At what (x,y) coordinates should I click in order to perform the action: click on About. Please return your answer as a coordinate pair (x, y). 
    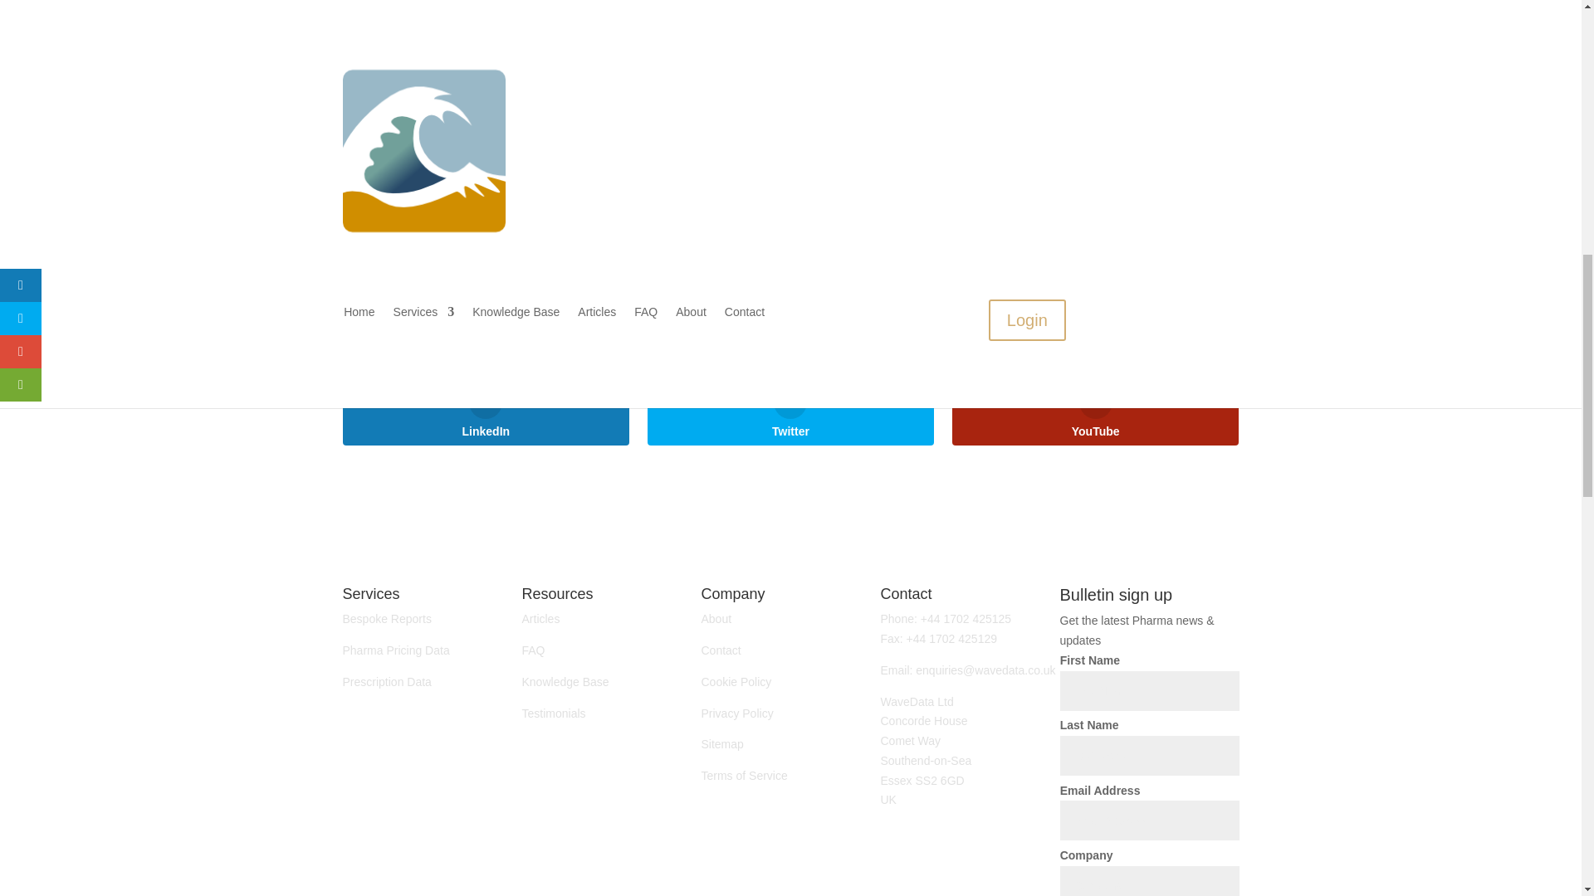
    Looking at the image, I should click on (716, 618).